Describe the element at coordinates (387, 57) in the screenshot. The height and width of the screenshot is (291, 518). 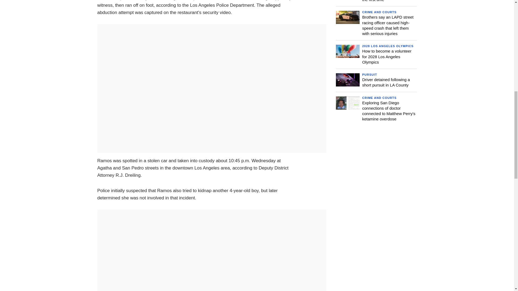
I see `How to become a volunteer for 2028 Los Angeles Olympics` at that location.